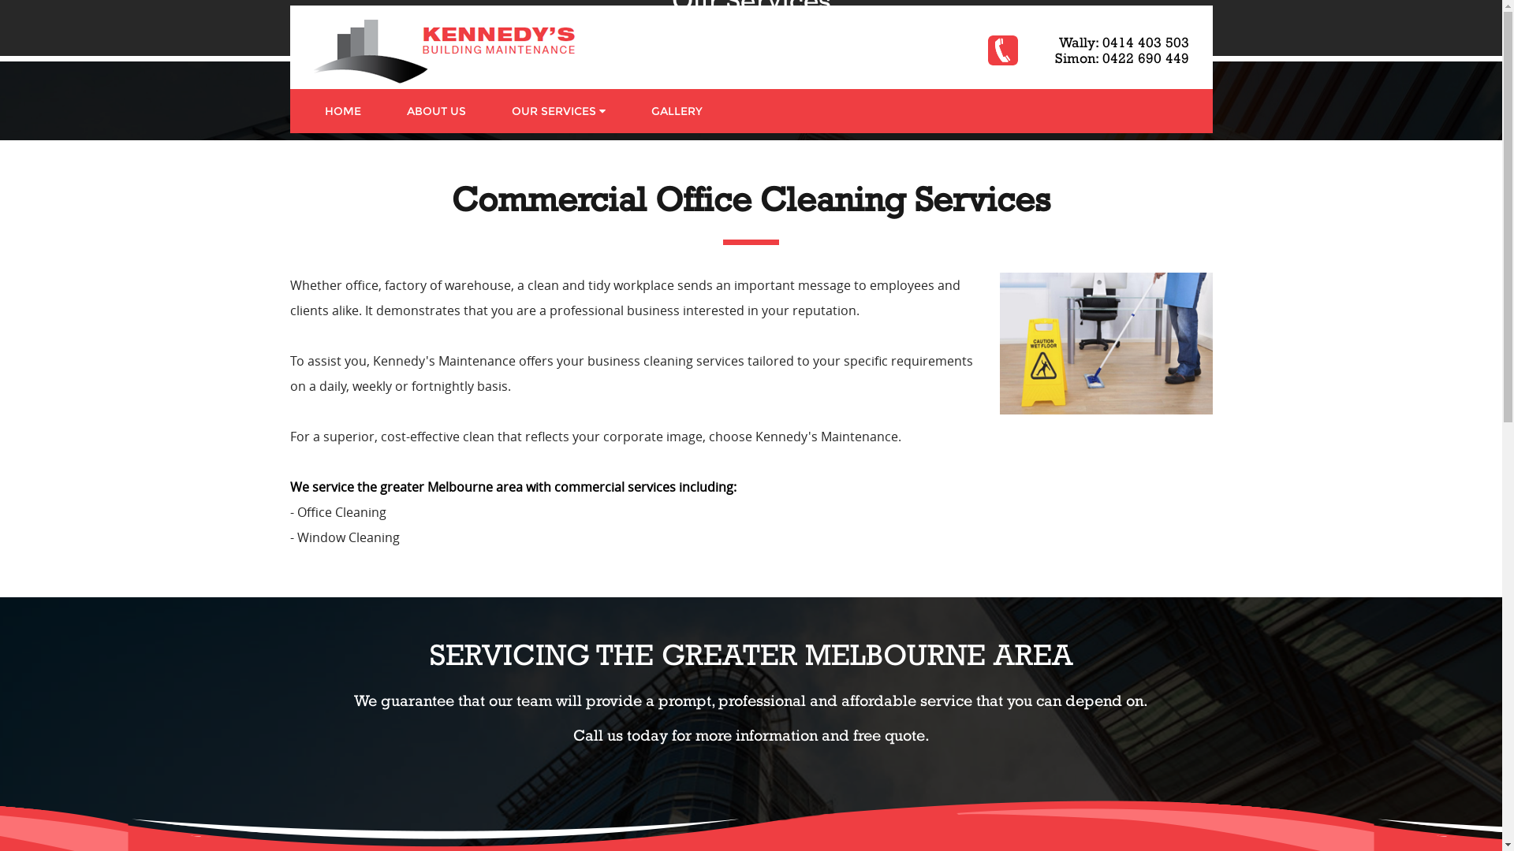 This screenshot has height=851, width=1514. I want to click on ABOUT US, so click(435, 111).